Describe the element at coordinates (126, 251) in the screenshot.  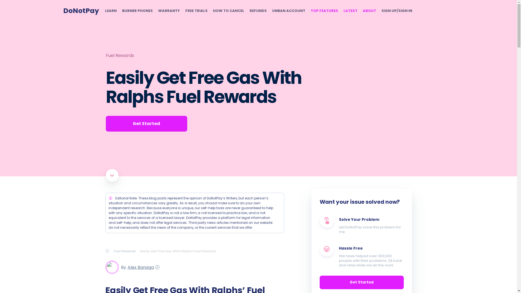
I see `Fuel Rewards` at that location.